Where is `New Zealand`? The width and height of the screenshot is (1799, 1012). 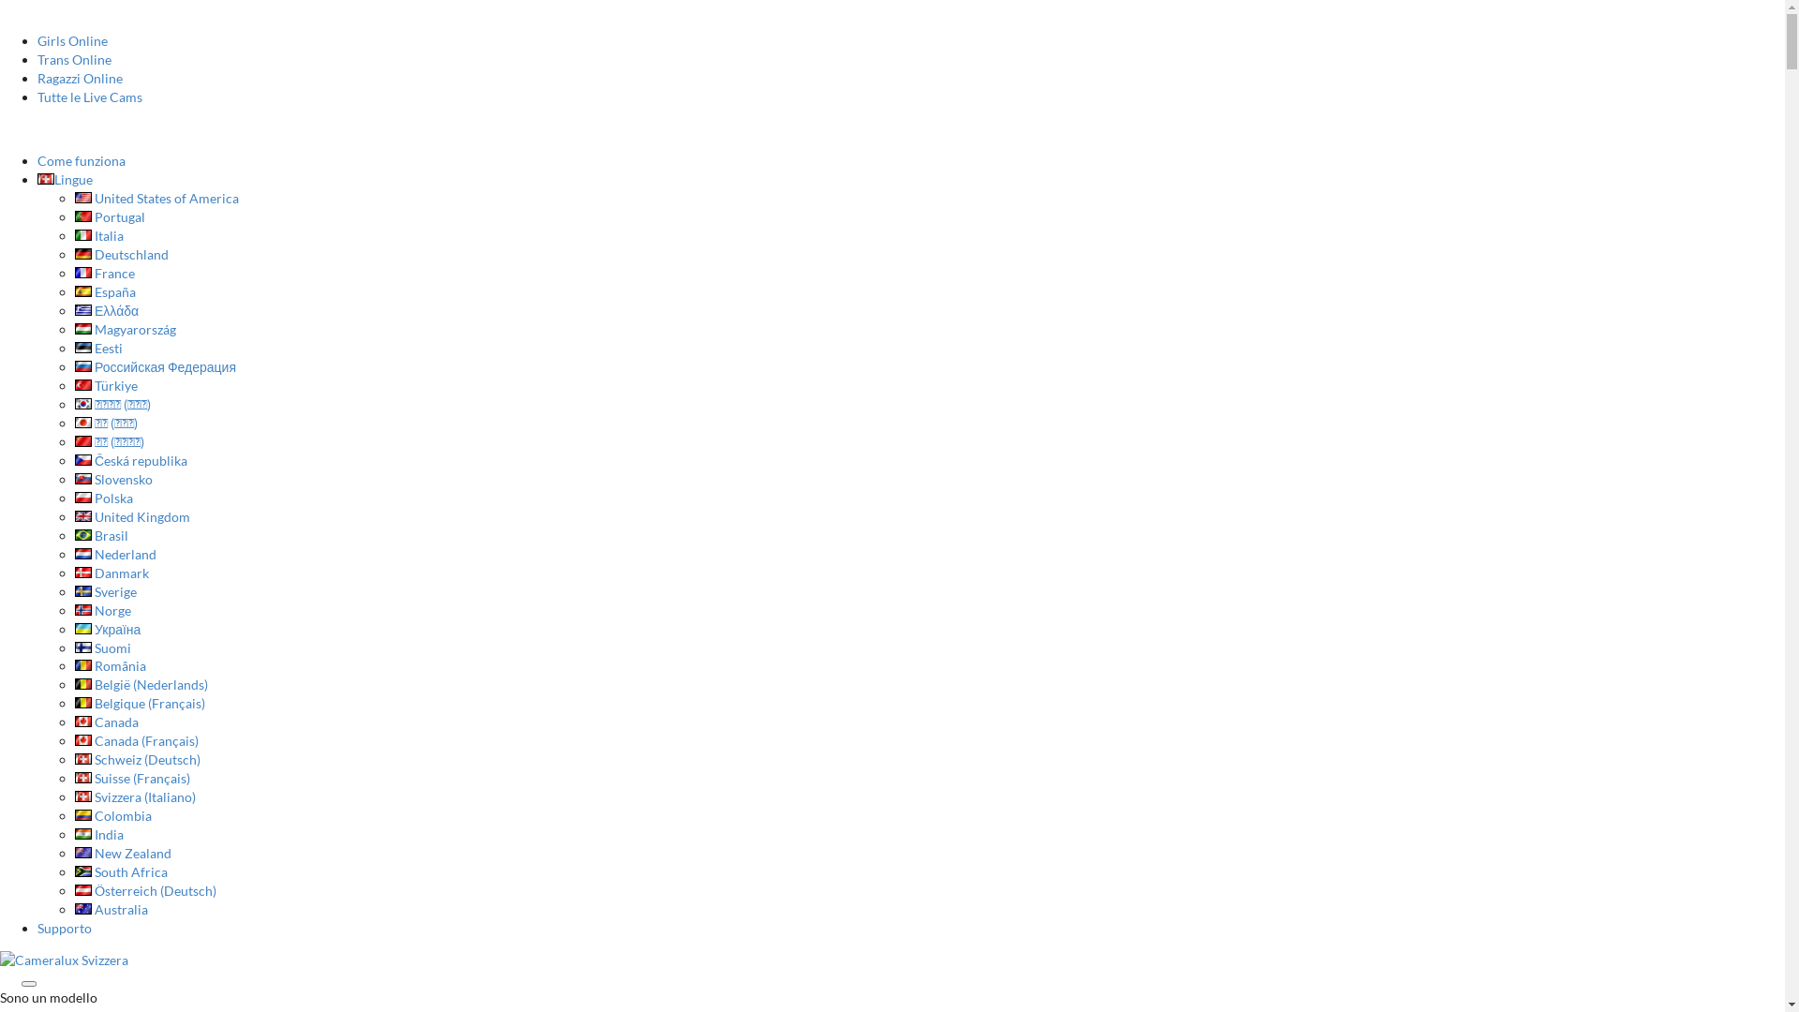
New Zealand is located at coordinates (124, 853).